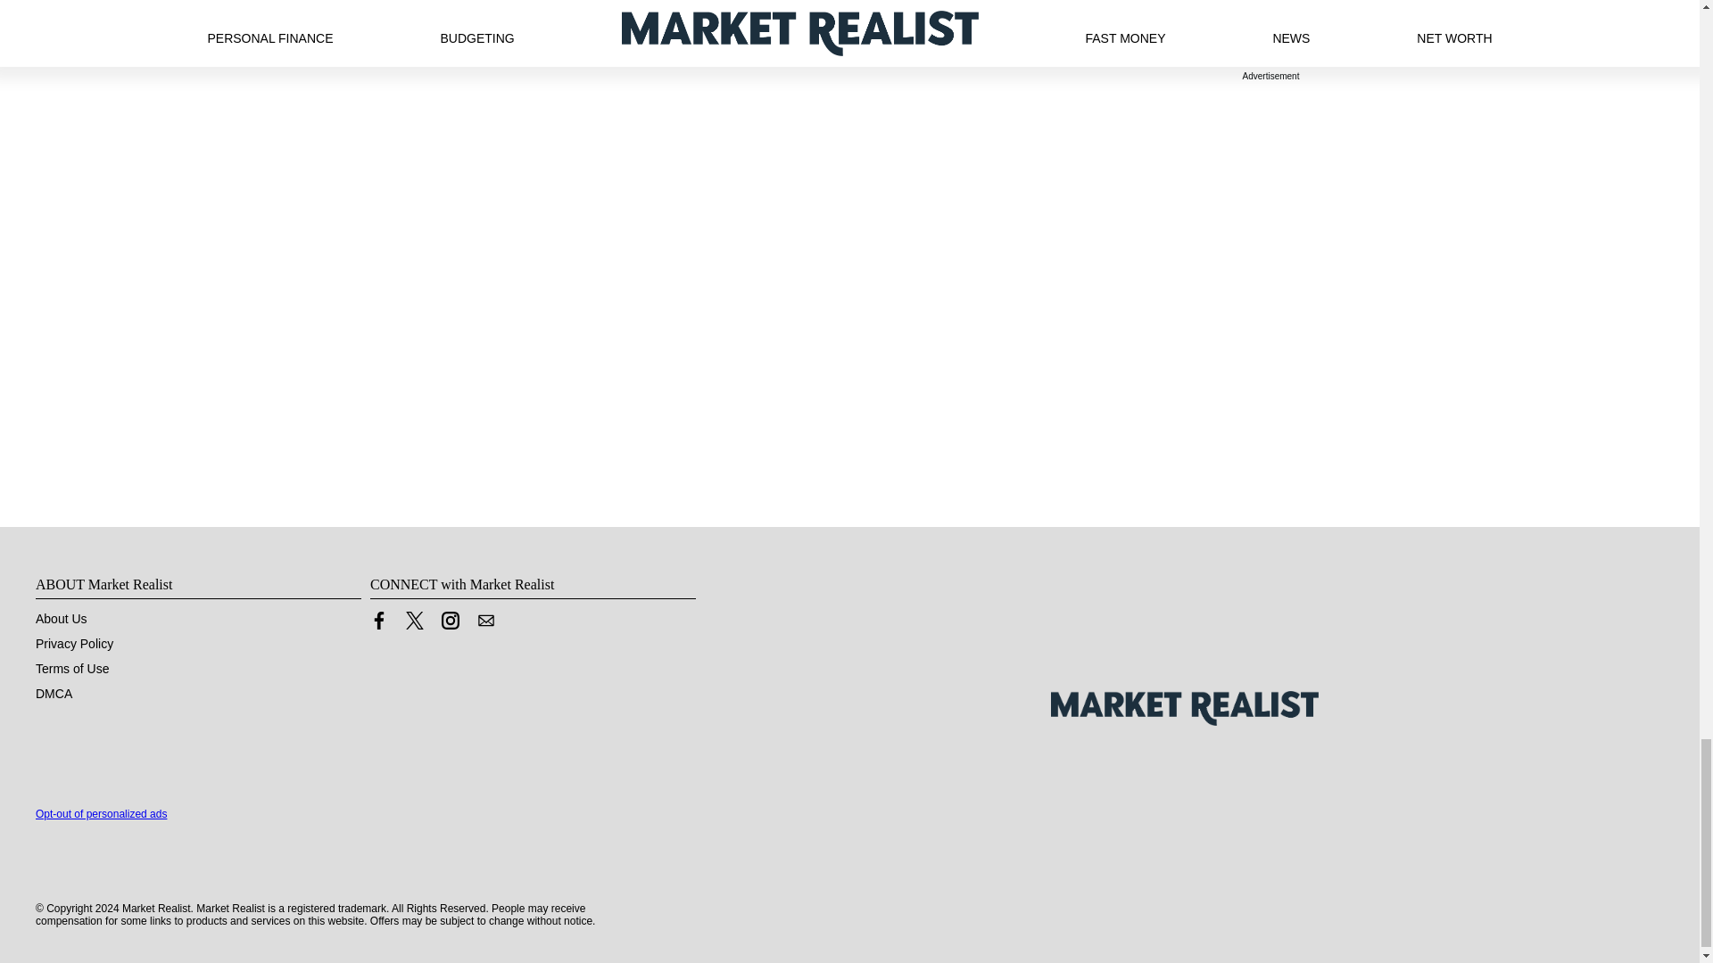  What do you see at coordinates (450, 624) in the screenshot?
I see `Link to Instagram` at bounding box center [450, 624].